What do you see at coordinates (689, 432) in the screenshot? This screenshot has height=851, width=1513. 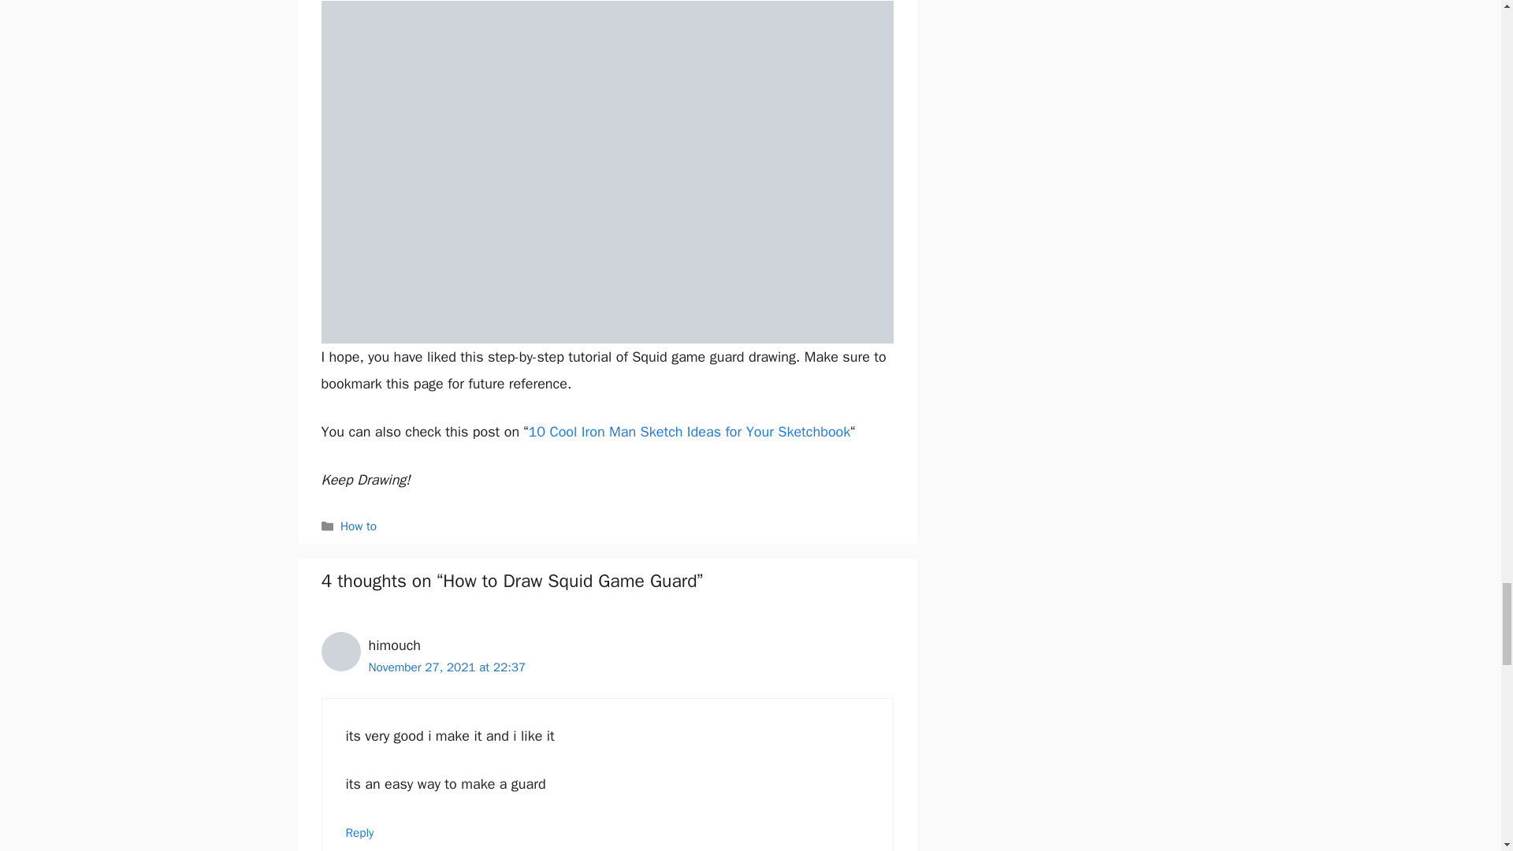 I see `10 Cool Iron Man Sketch Ideas for Your Sketchbook` at bounding box center [689, 432].